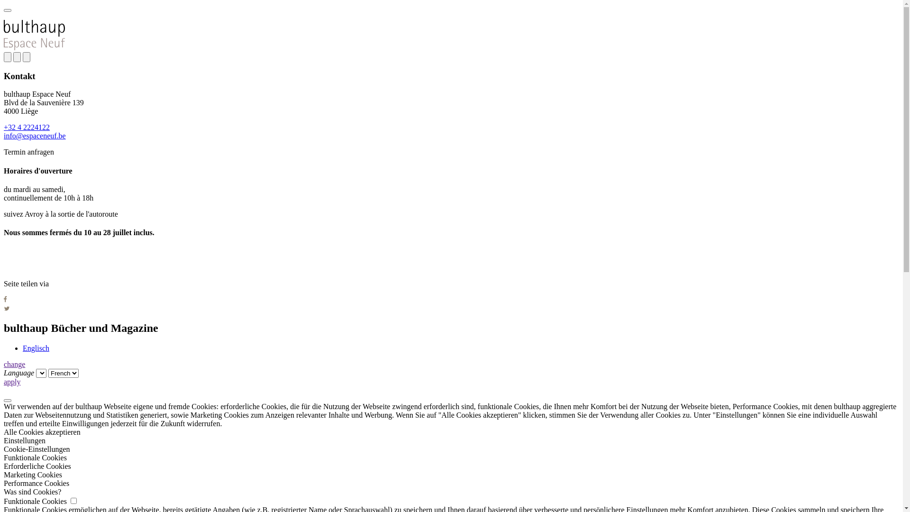 Image resolution: width=910 pixels, height=512 pixels. What do you see at coordinates (27, 127) in the screenshot?
I see `+32 4 2224122` at bounding box center [27, 127].